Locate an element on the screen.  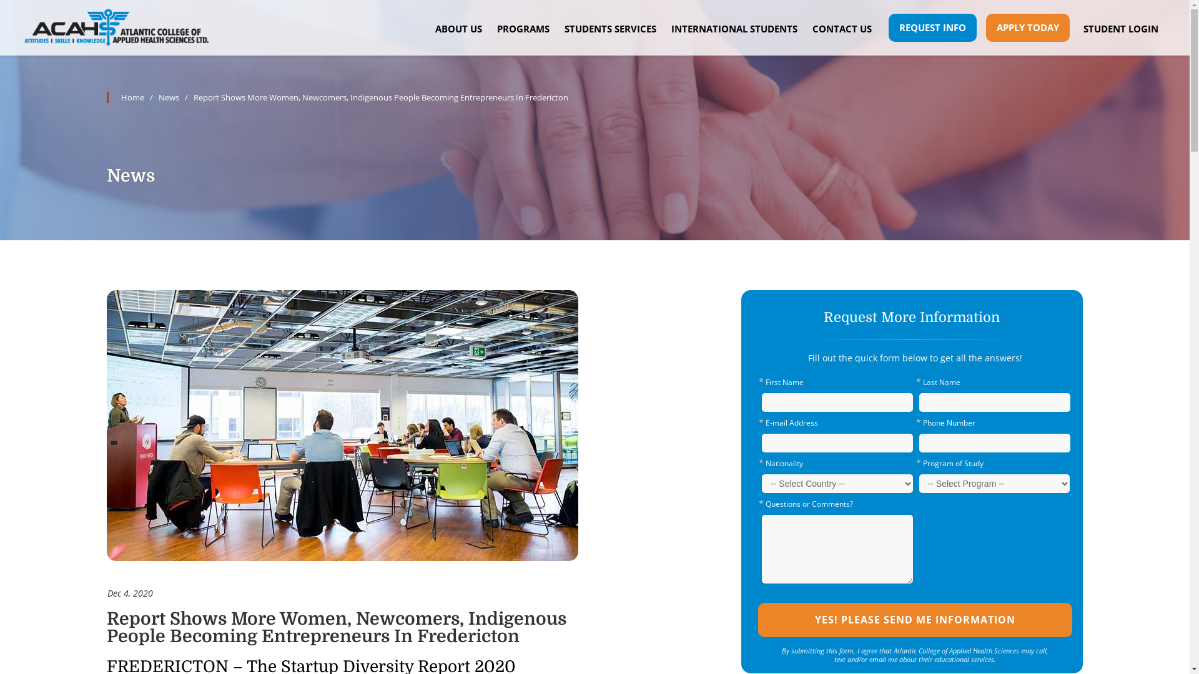
STUDENT LOGIN is located at coordinates (1121, 29).